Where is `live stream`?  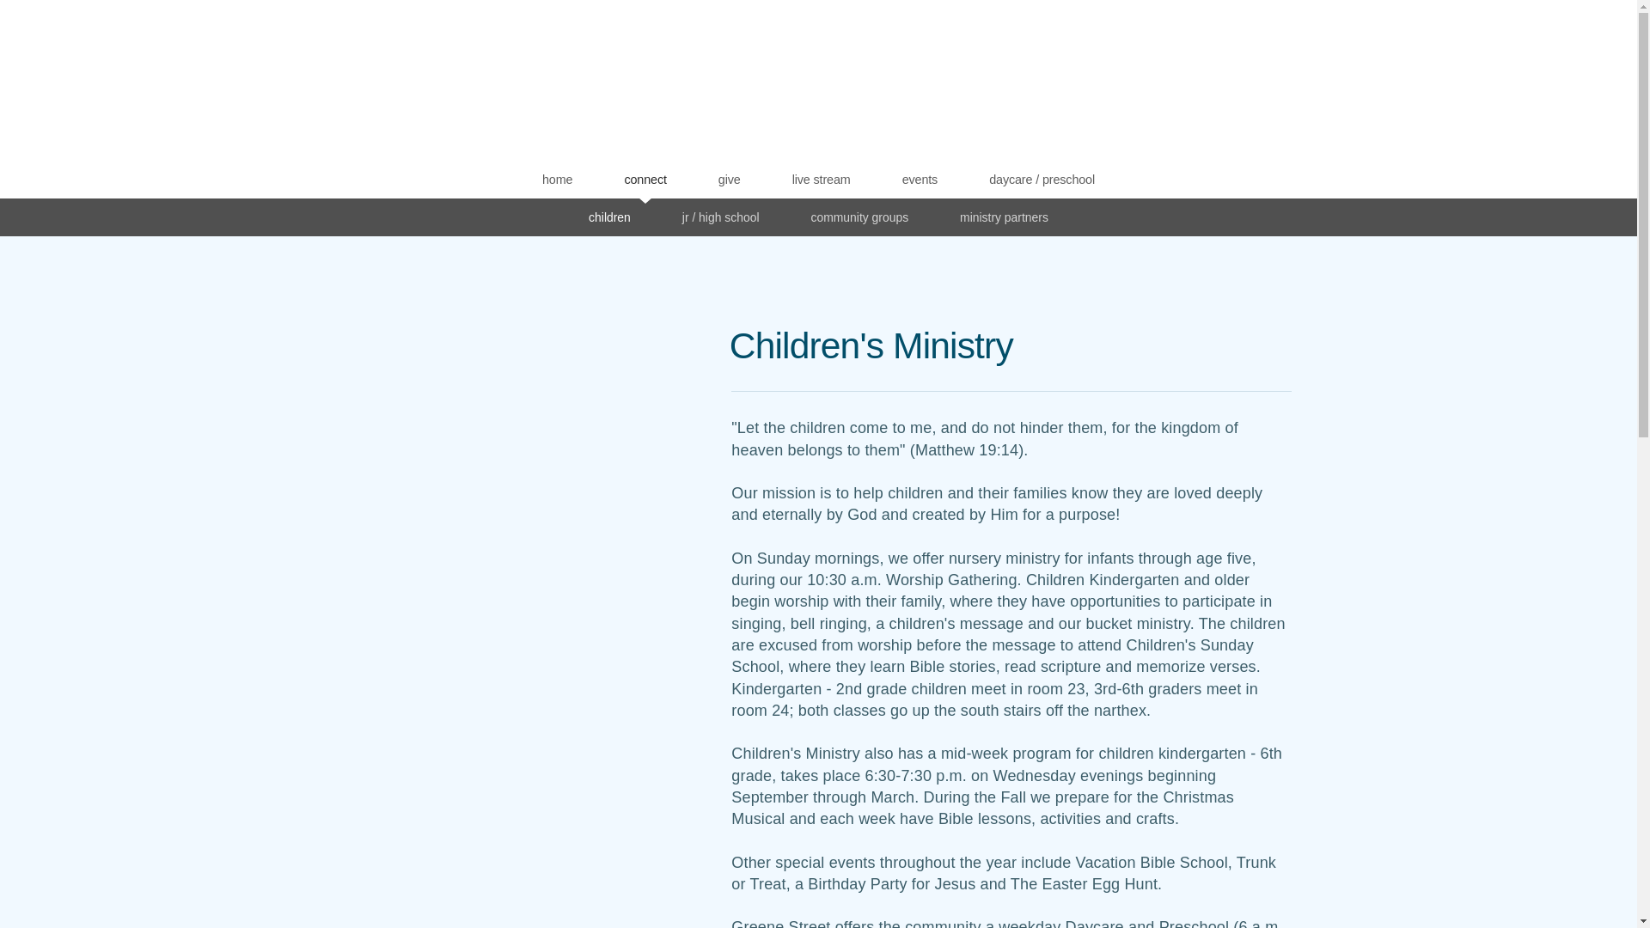 live stream is located at coordinates (822, 179).